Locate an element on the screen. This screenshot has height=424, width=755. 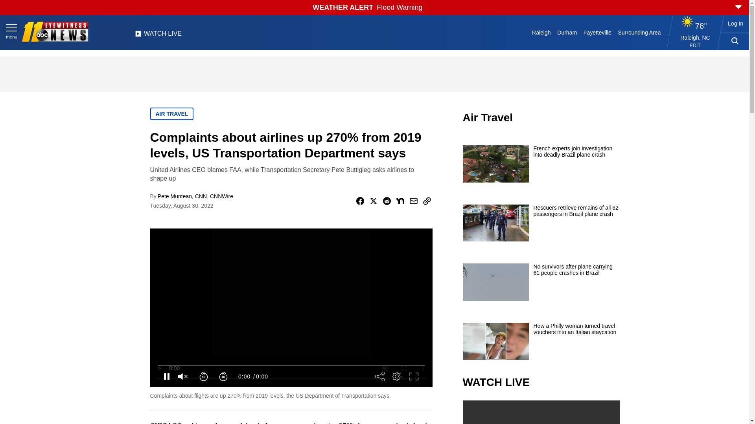
WATCH LIVE is located at coordinates (158, 36).